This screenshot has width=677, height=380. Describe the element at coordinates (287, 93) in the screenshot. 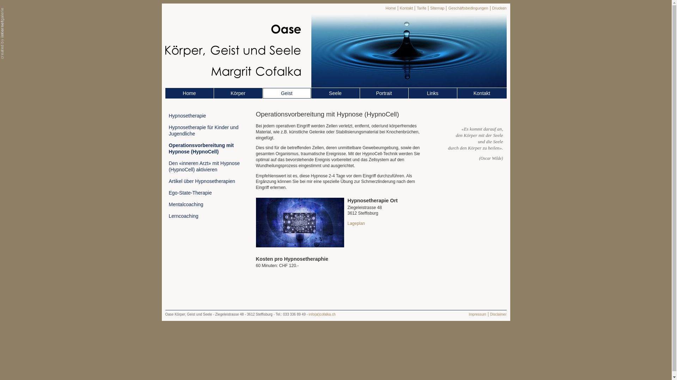

I see `Geist` at that location.